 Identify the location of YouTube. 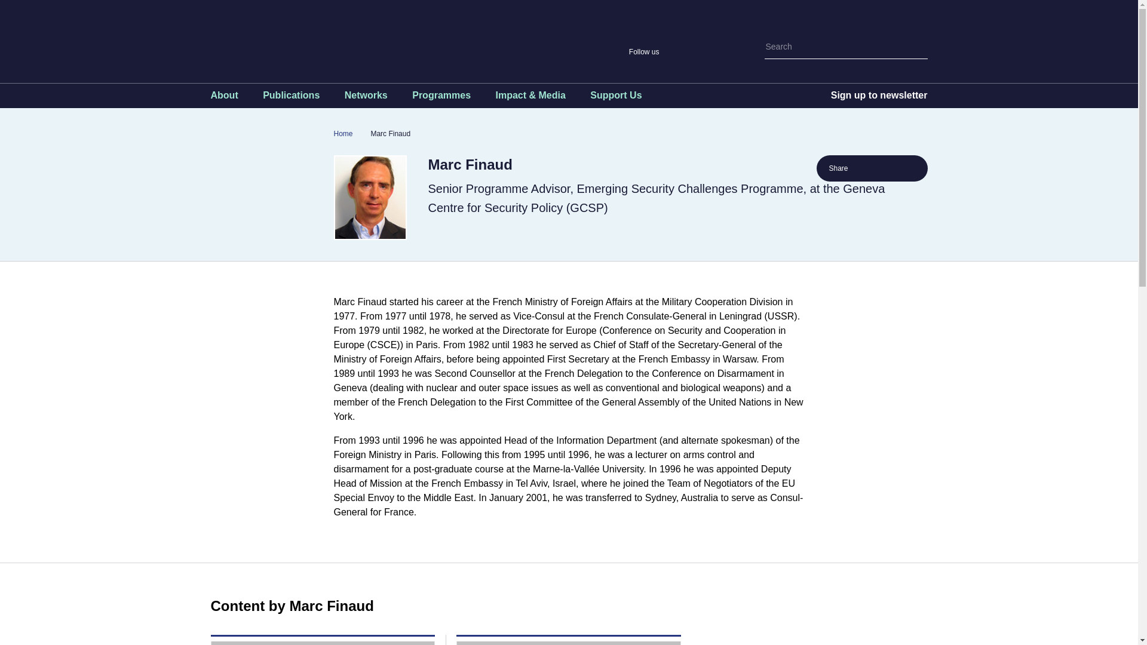
(714, 51).